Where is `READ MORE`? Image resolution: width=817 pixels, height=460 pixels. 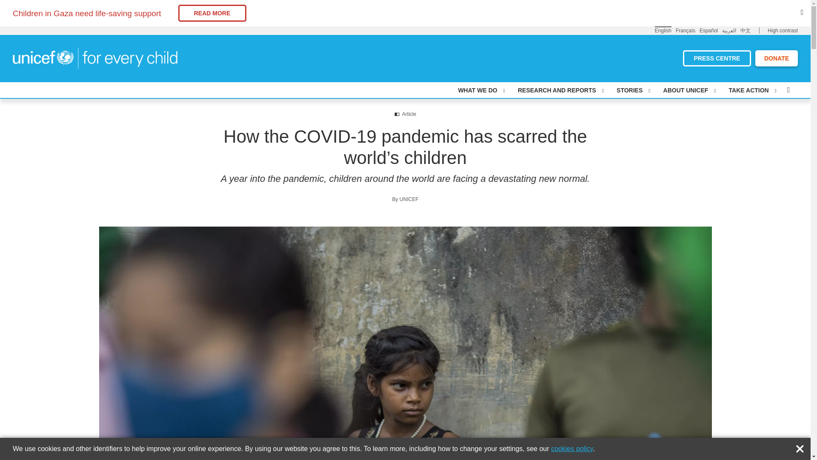
READ MORE is located at coordinates (212, 13).